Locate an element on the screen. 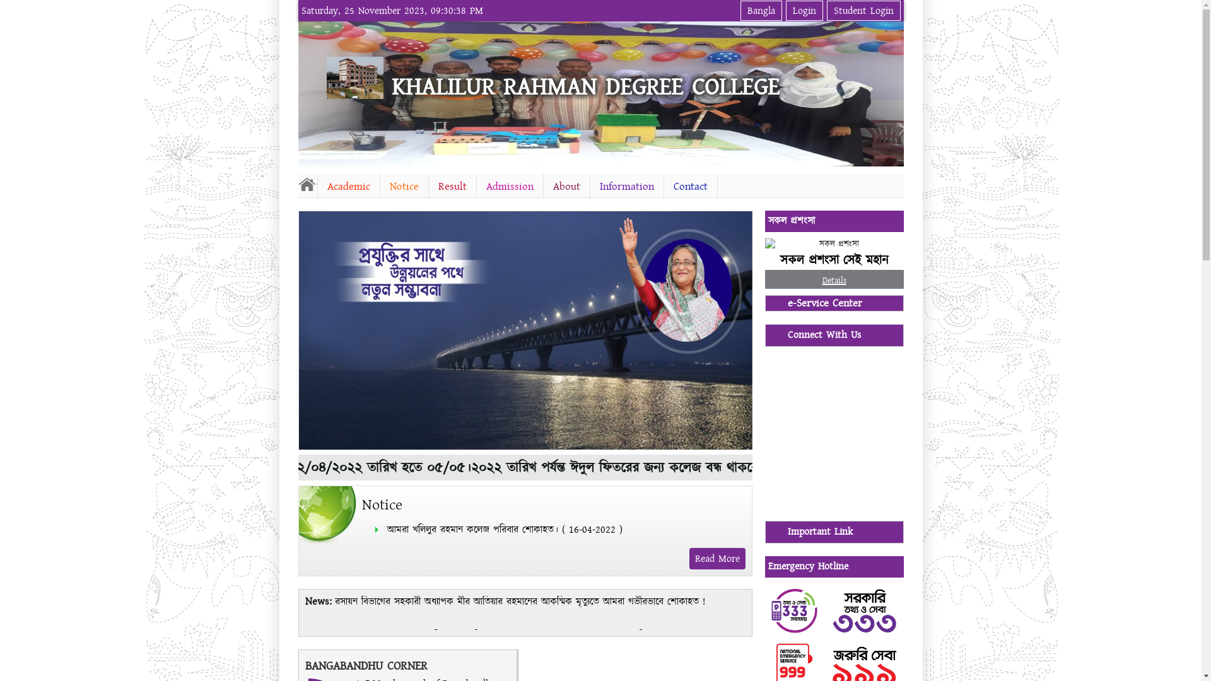 The width and height of the screenshot is (1211, 681). Next is located at coordinates (891, 92).